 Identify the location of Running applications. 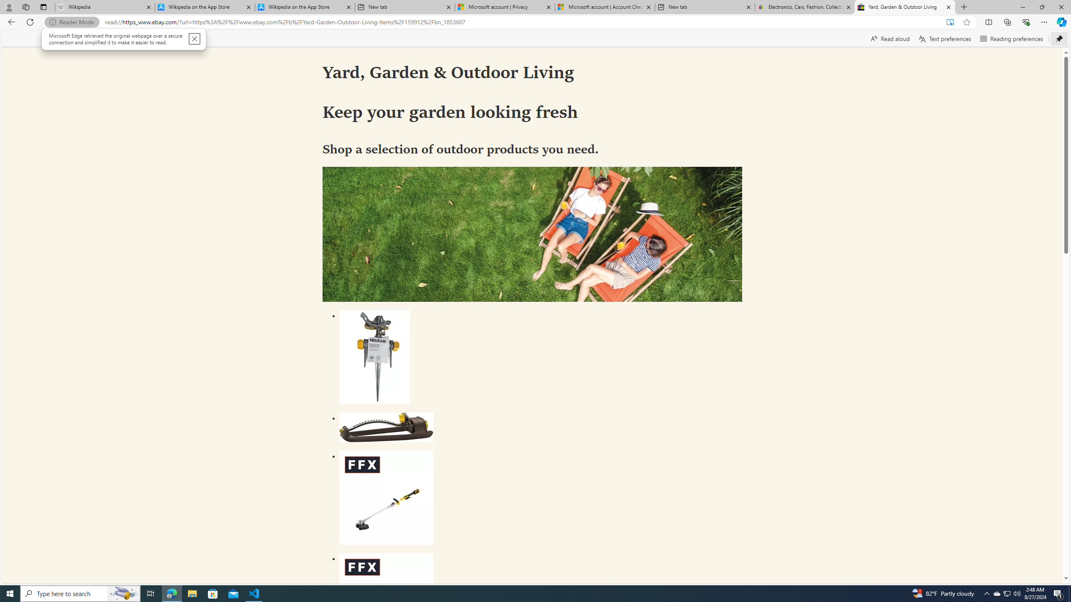
(528, 594).